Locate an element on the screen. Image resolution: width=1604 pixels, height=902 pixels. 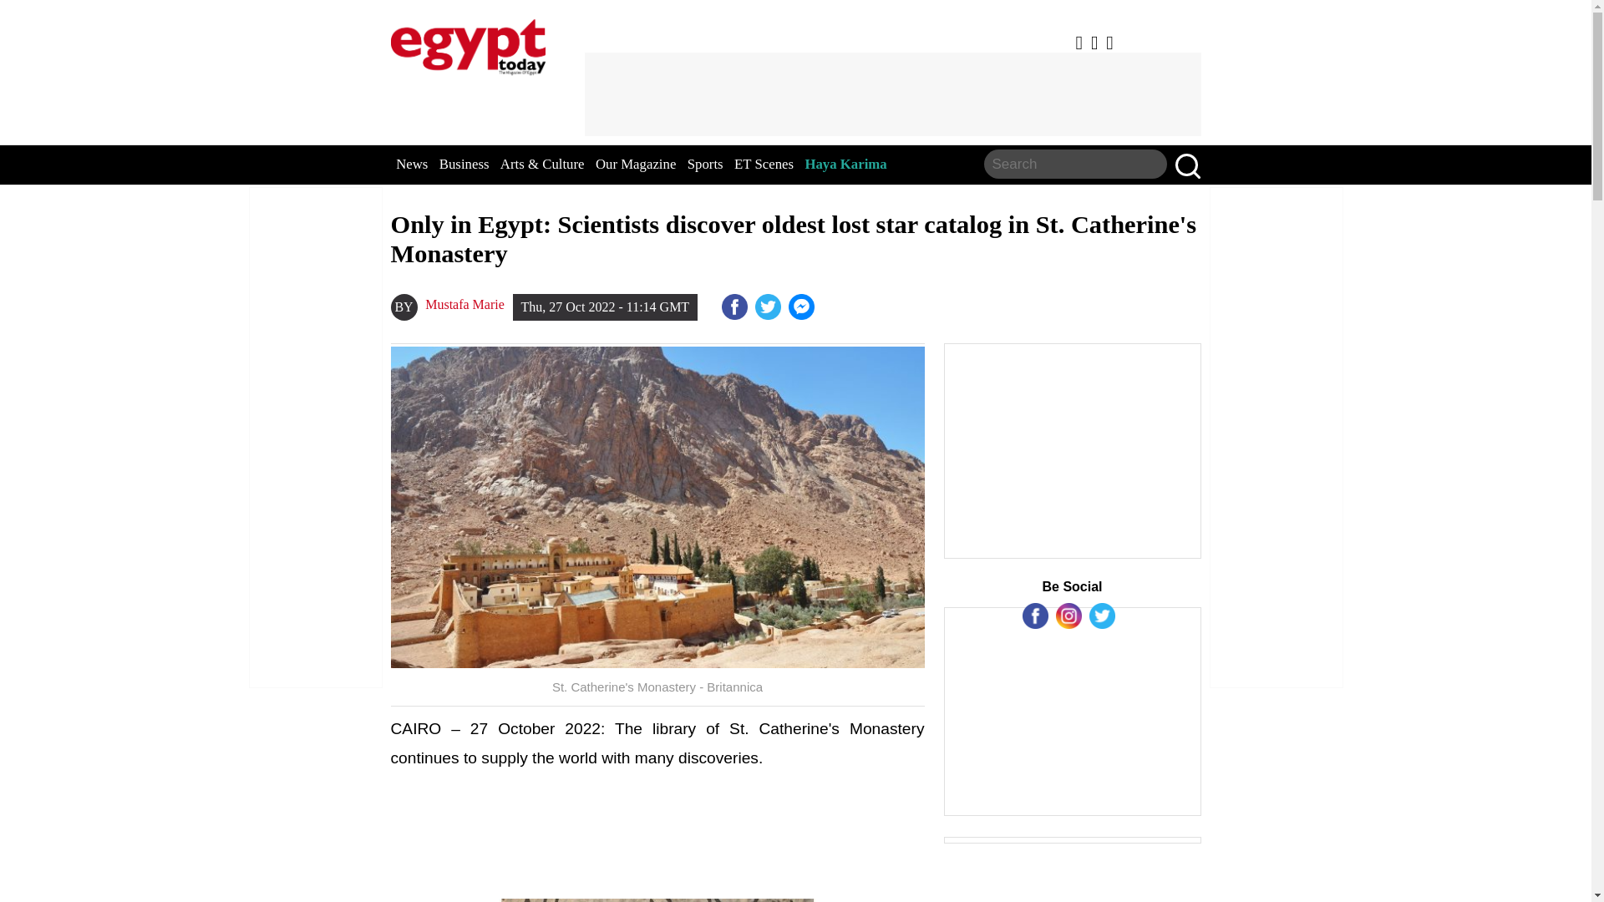
ET Scenes is located at coordinates (764, 165).